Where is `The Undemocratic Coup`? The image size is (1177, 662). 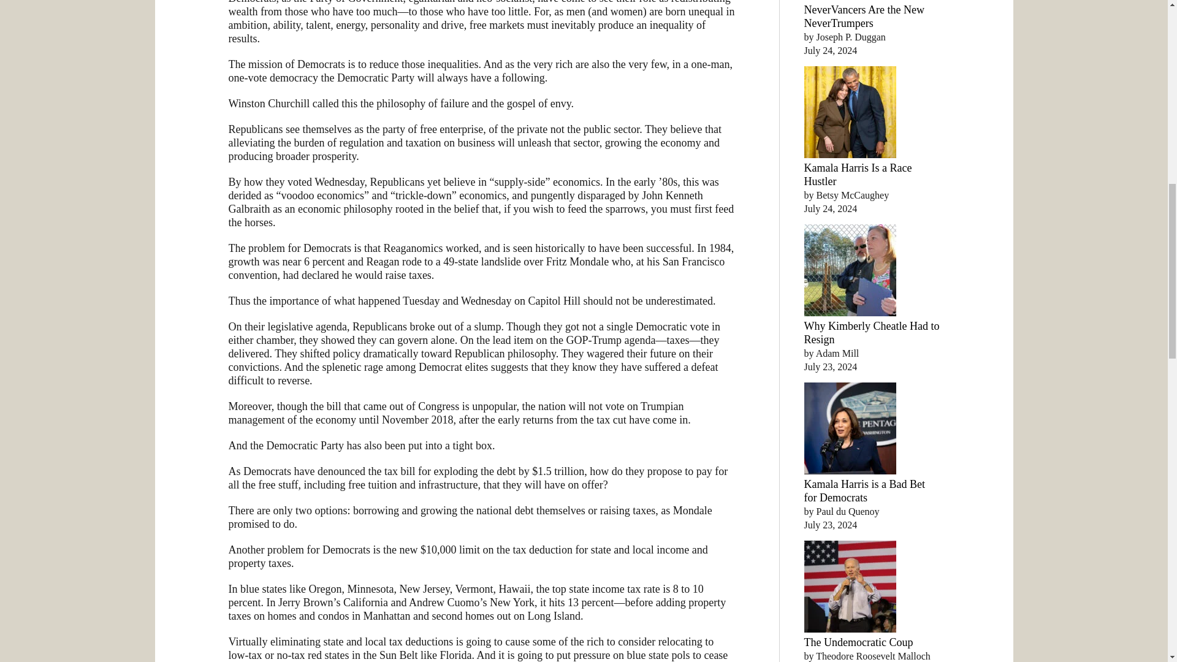 The Undemocratic Coup is located at coordinates (858, 642).